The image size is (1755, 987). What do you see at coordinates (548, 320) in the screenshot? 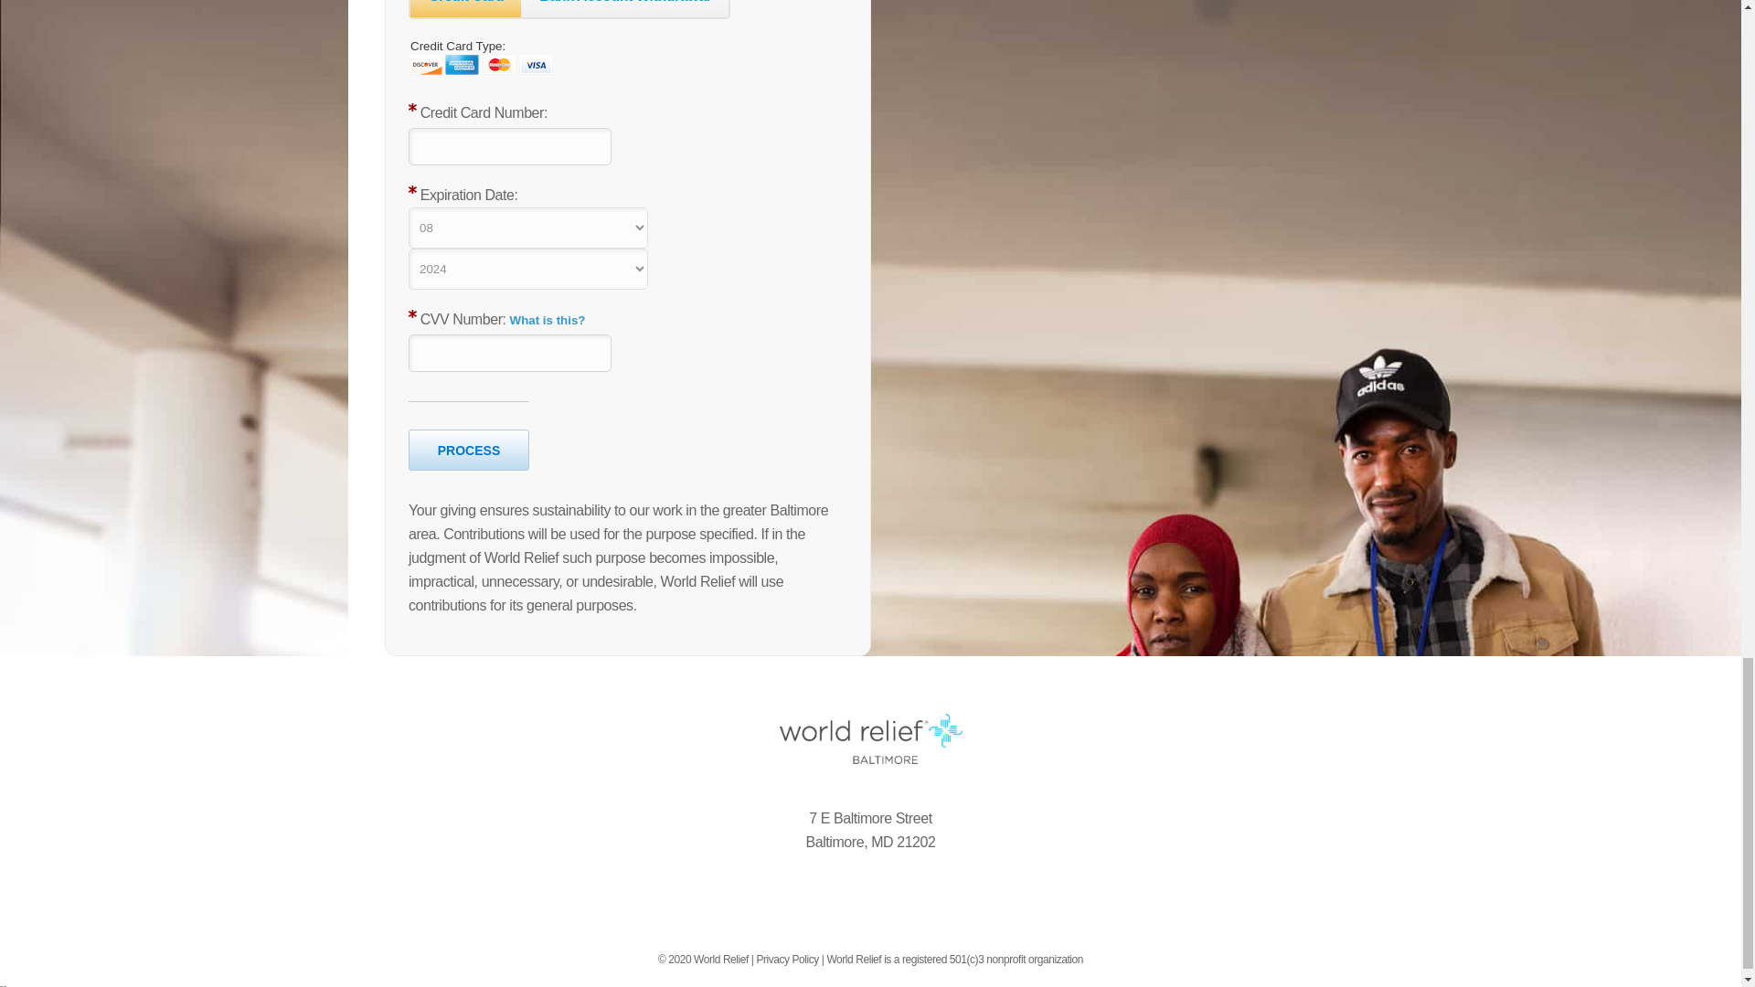
I see `What is this? Opens new window.` at bounding box center [548, 320].